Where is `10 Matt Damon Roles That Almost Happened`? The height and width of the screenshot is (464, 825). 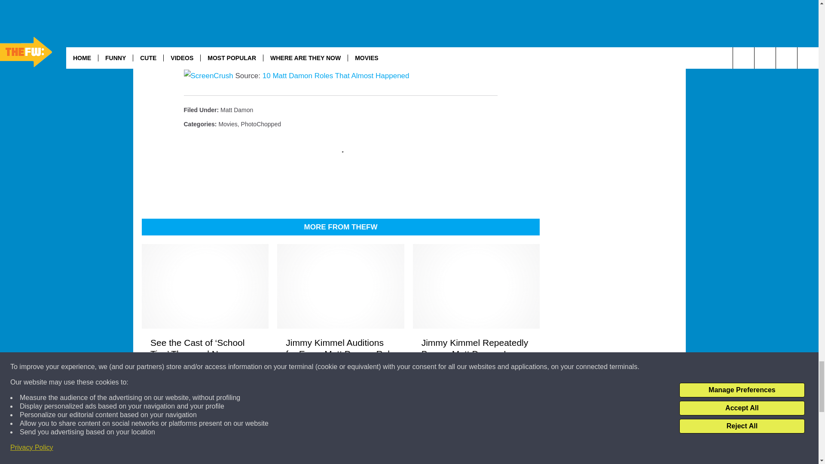 10 Matt Damon Roles That Almost Happened is located at coordinates (336, 76).